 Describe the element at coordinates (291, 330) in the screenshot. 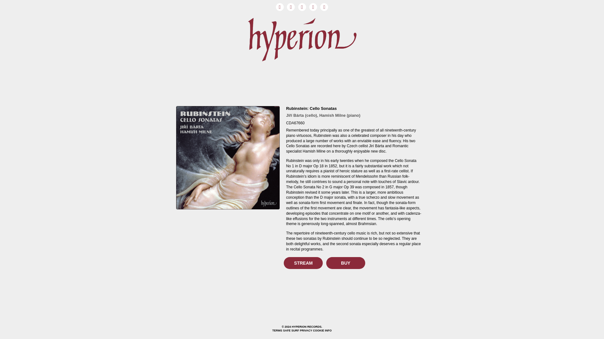

I see `SAFE SURF` at that location.